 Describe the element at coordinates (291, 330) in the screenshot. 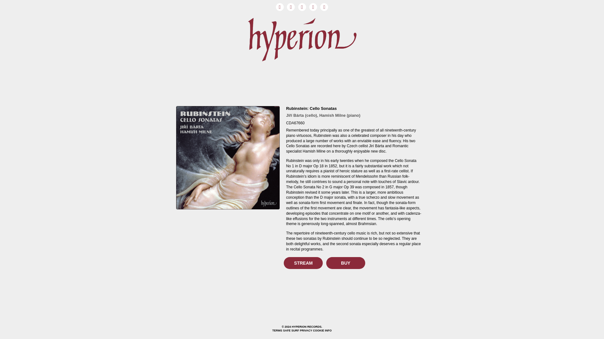

I see `SAFE SURF` at that location.